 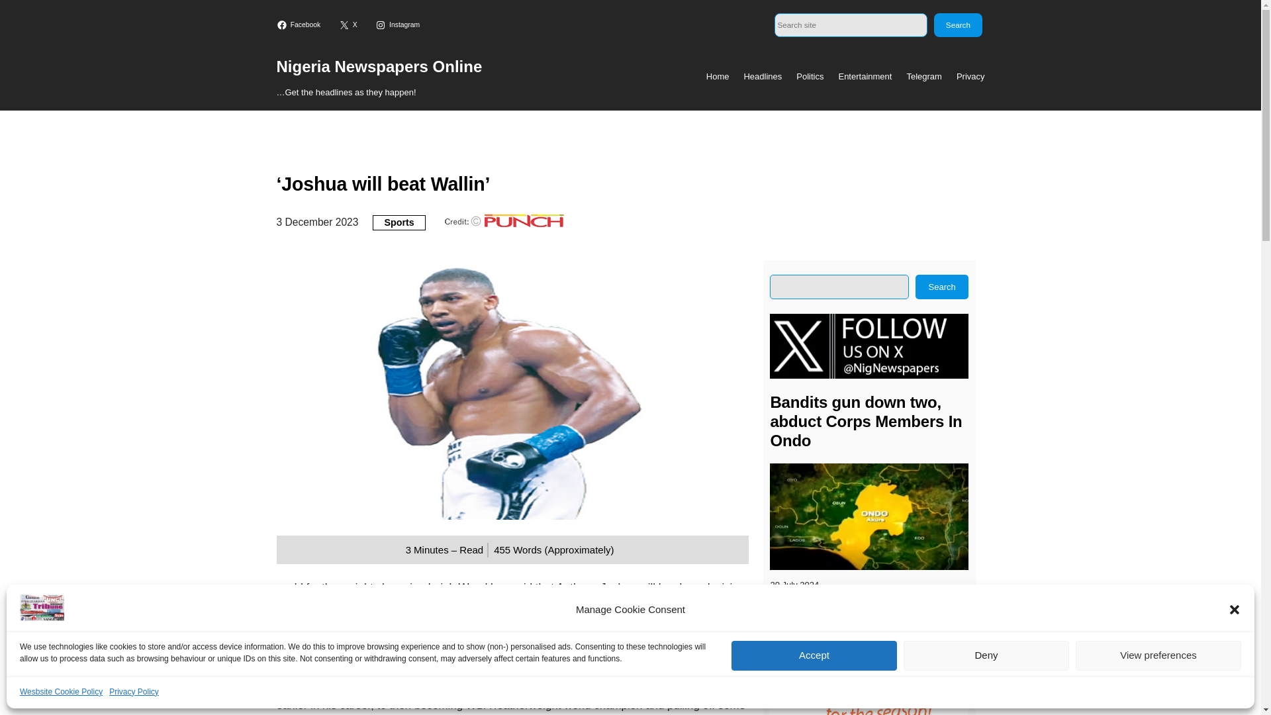 What do you see at coordinates (814, 655) in the screenshot?
I see `Accept` at bounding box center [814, 655].